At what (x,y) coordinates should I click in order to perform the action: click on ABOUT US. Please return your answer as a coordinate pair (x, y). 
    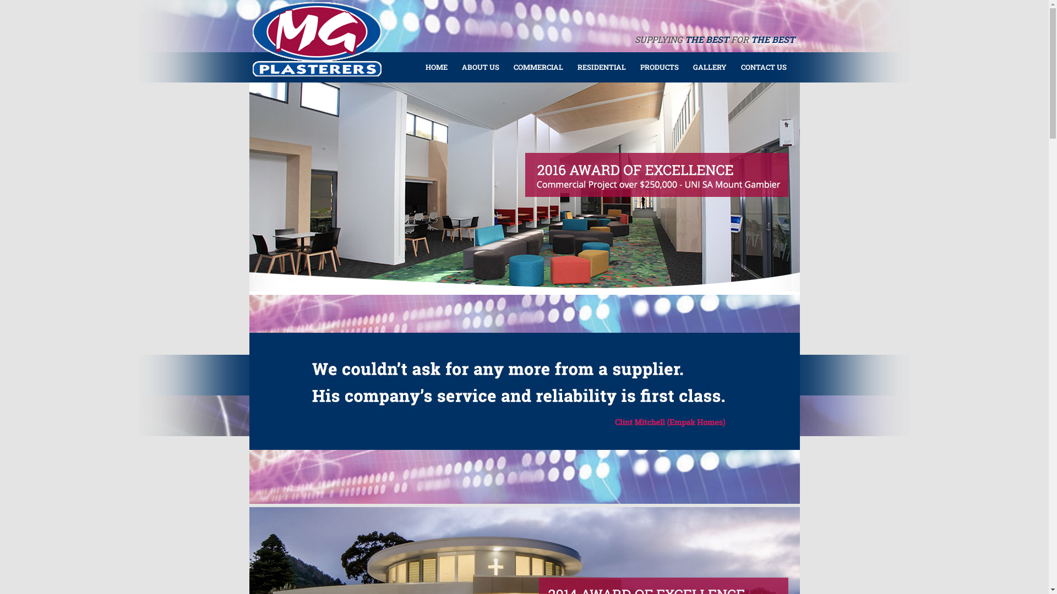
    Looking at the image, I should click on (480, 66).